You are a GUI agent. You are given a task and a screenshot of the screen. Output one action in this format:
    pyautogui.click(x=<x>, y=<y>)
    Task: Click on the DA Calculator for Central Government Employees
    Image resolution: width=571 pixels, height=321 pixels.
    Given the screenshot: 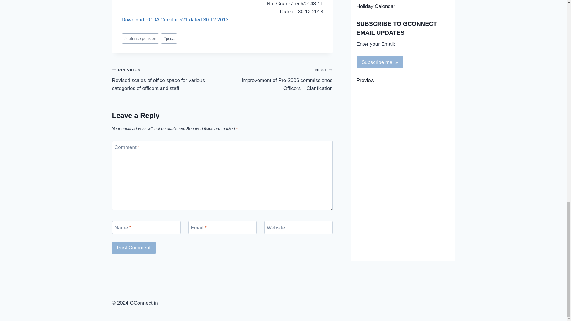 What is the action you would take?
    pyautogui.click(x=402, y=1)
    